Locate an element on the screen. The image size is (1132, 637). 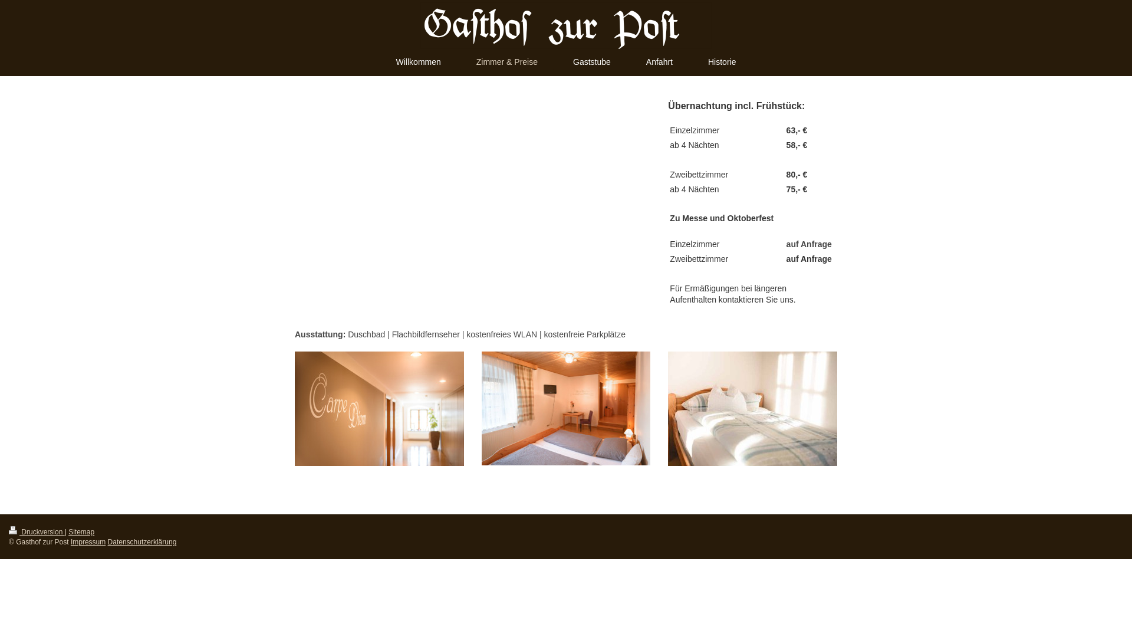
Sitemap is located at coordinates (81, 532).